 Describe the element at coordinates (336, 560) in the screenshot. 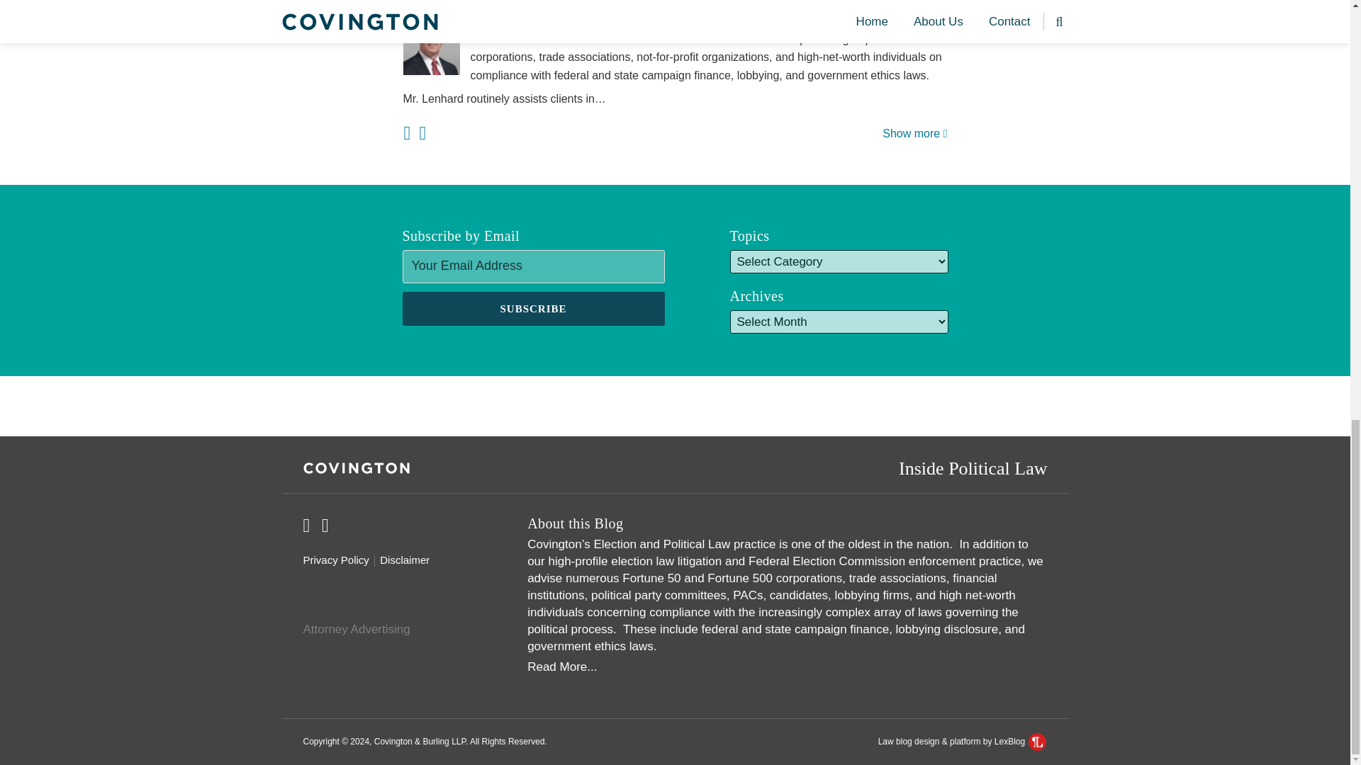

I see `Privacy Policy` at that location.